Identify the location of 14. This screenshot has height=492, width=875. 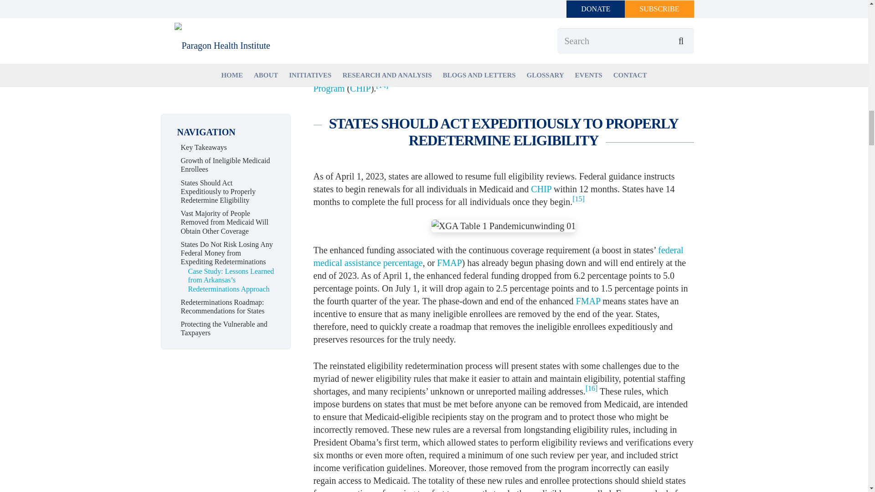
(382, 86).